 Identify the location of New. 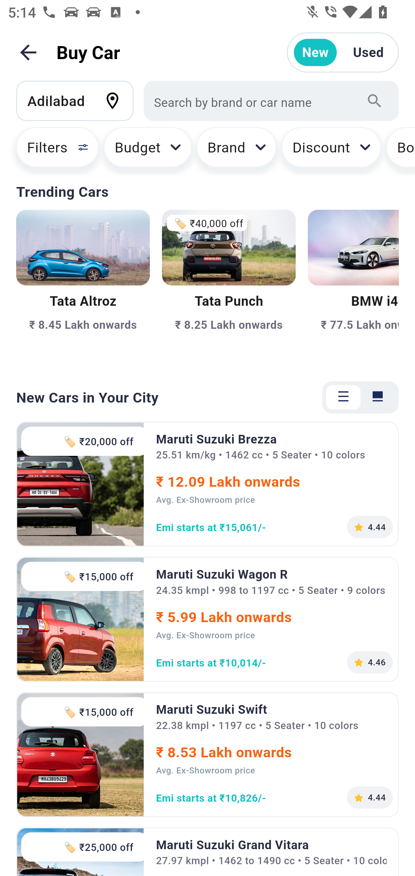
(315, 52).